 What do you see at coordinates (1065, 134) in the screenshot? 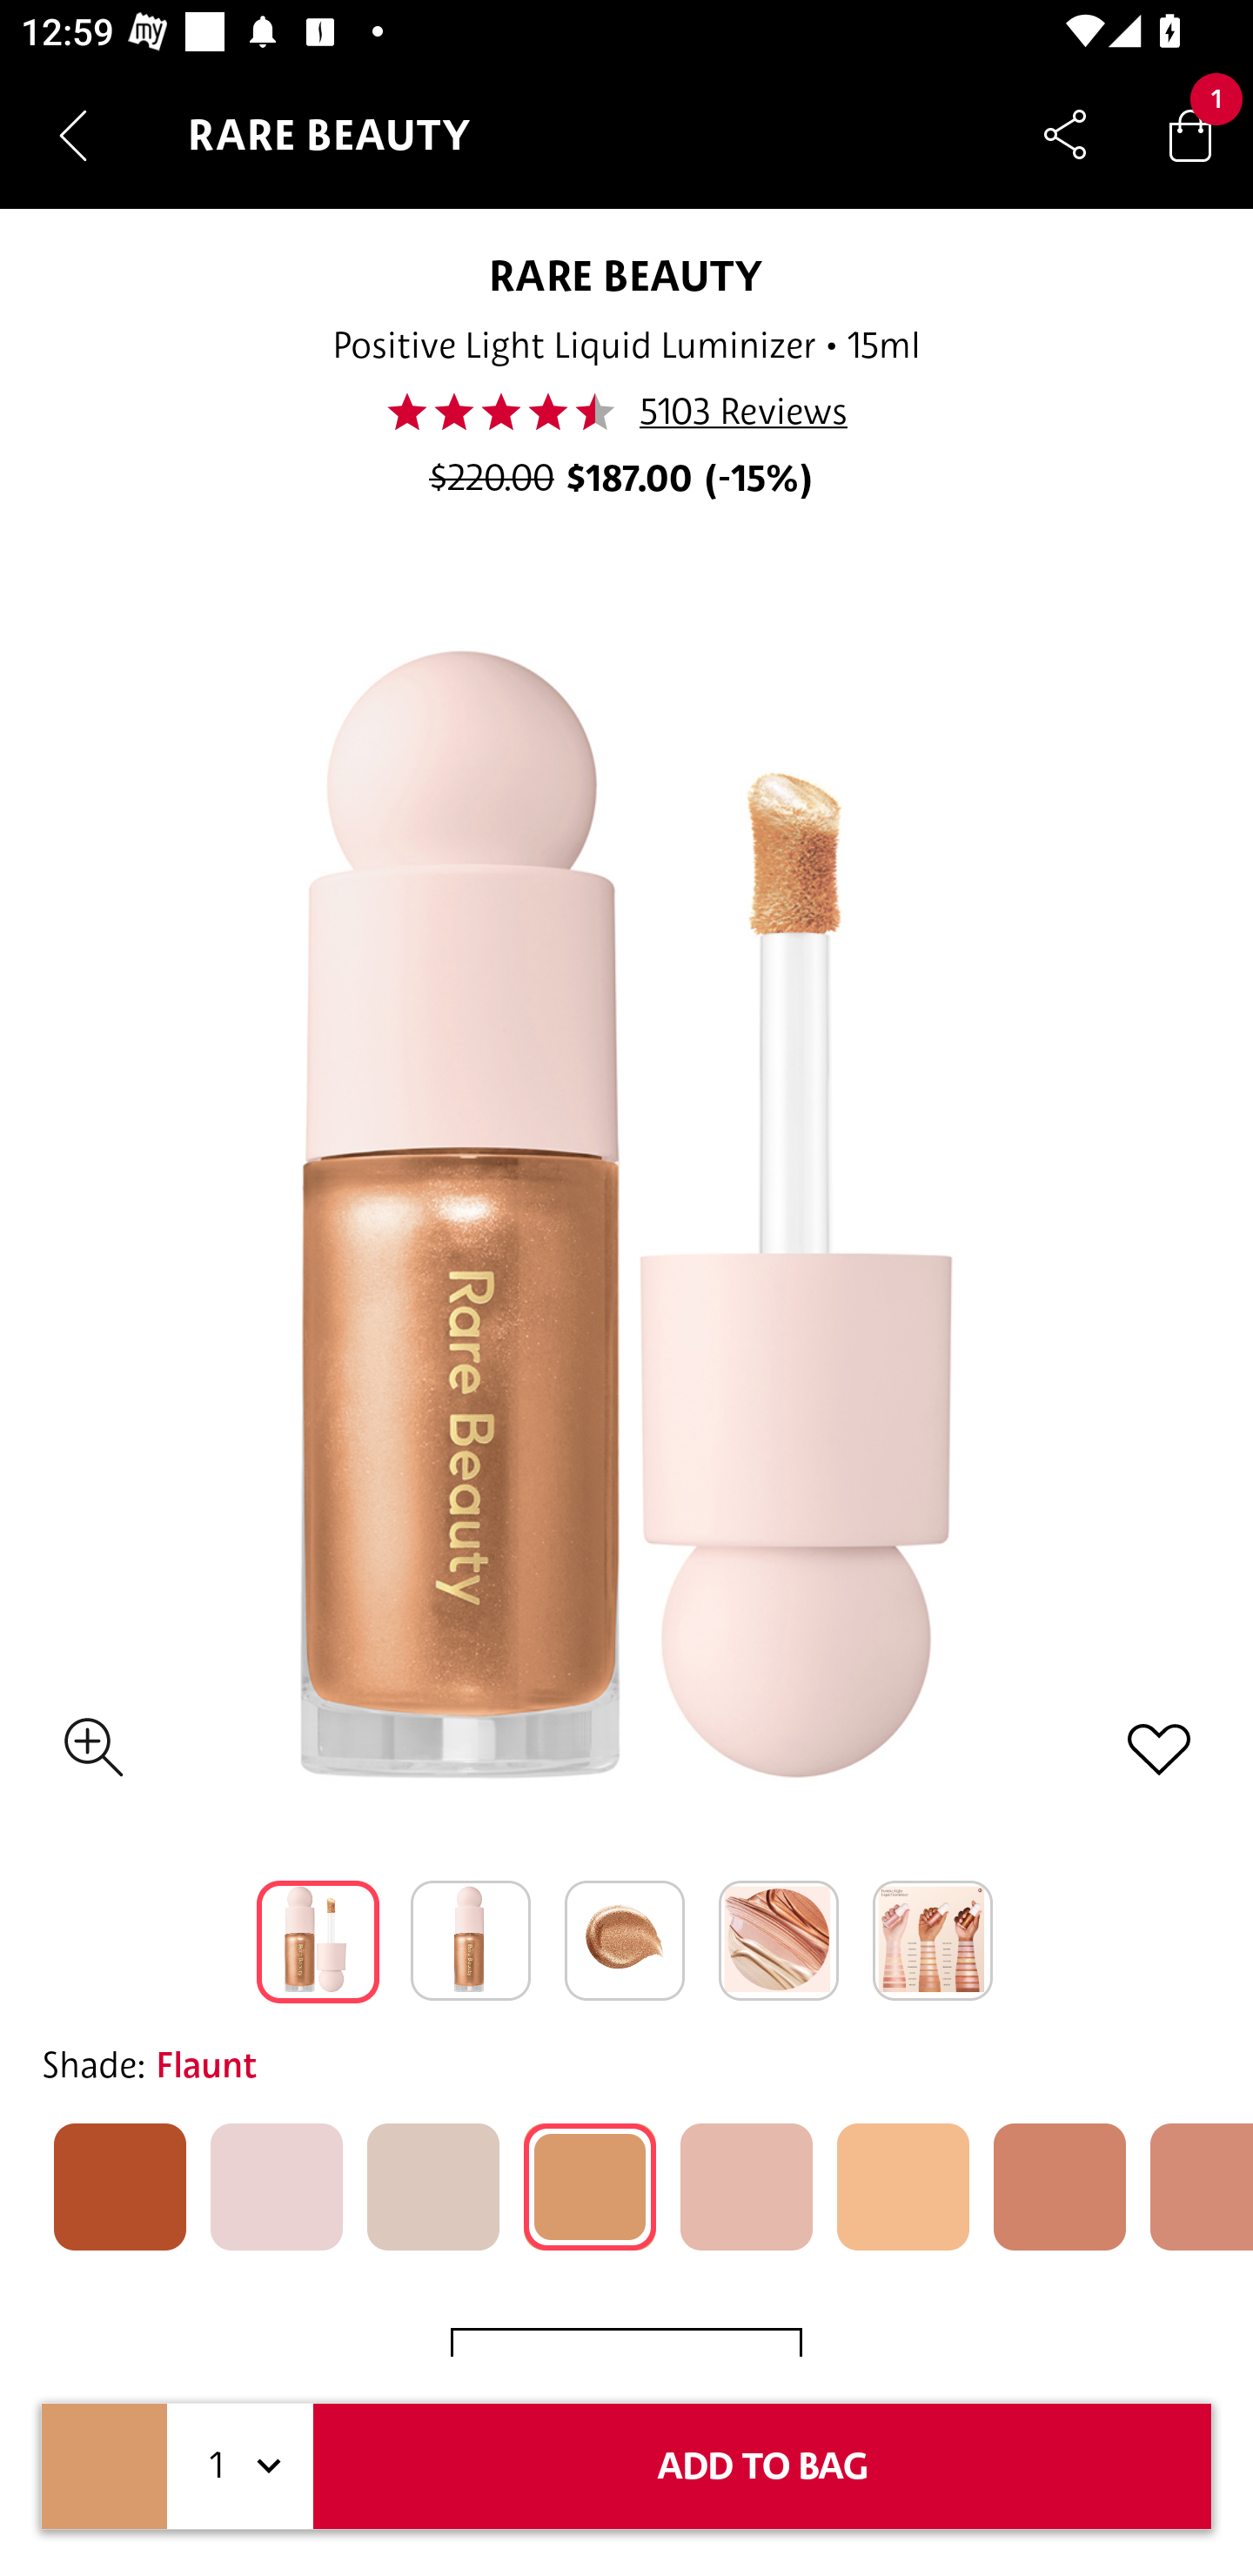
I see `Share` at bounding box center [1065, 134].